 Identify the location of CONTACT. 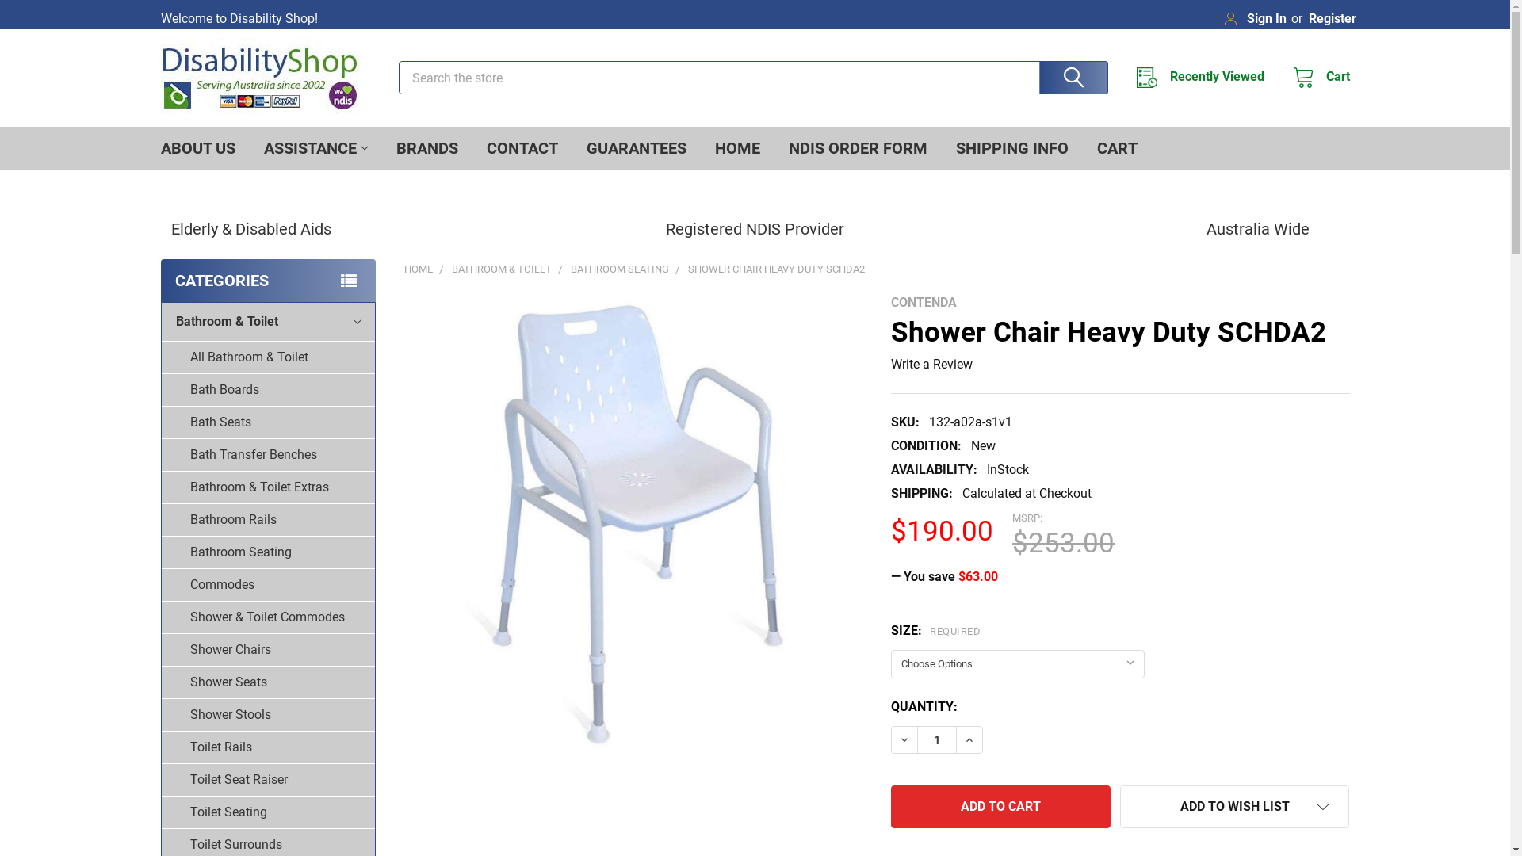
(522, 148).